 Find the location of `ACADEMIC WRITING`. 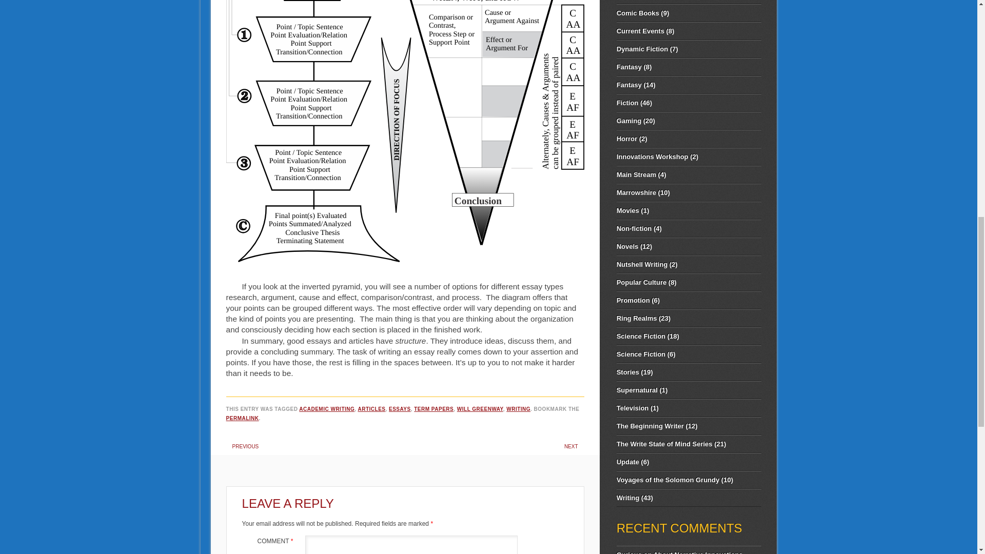

ACADEMIC WRITING is located at coordinates (327, 409).